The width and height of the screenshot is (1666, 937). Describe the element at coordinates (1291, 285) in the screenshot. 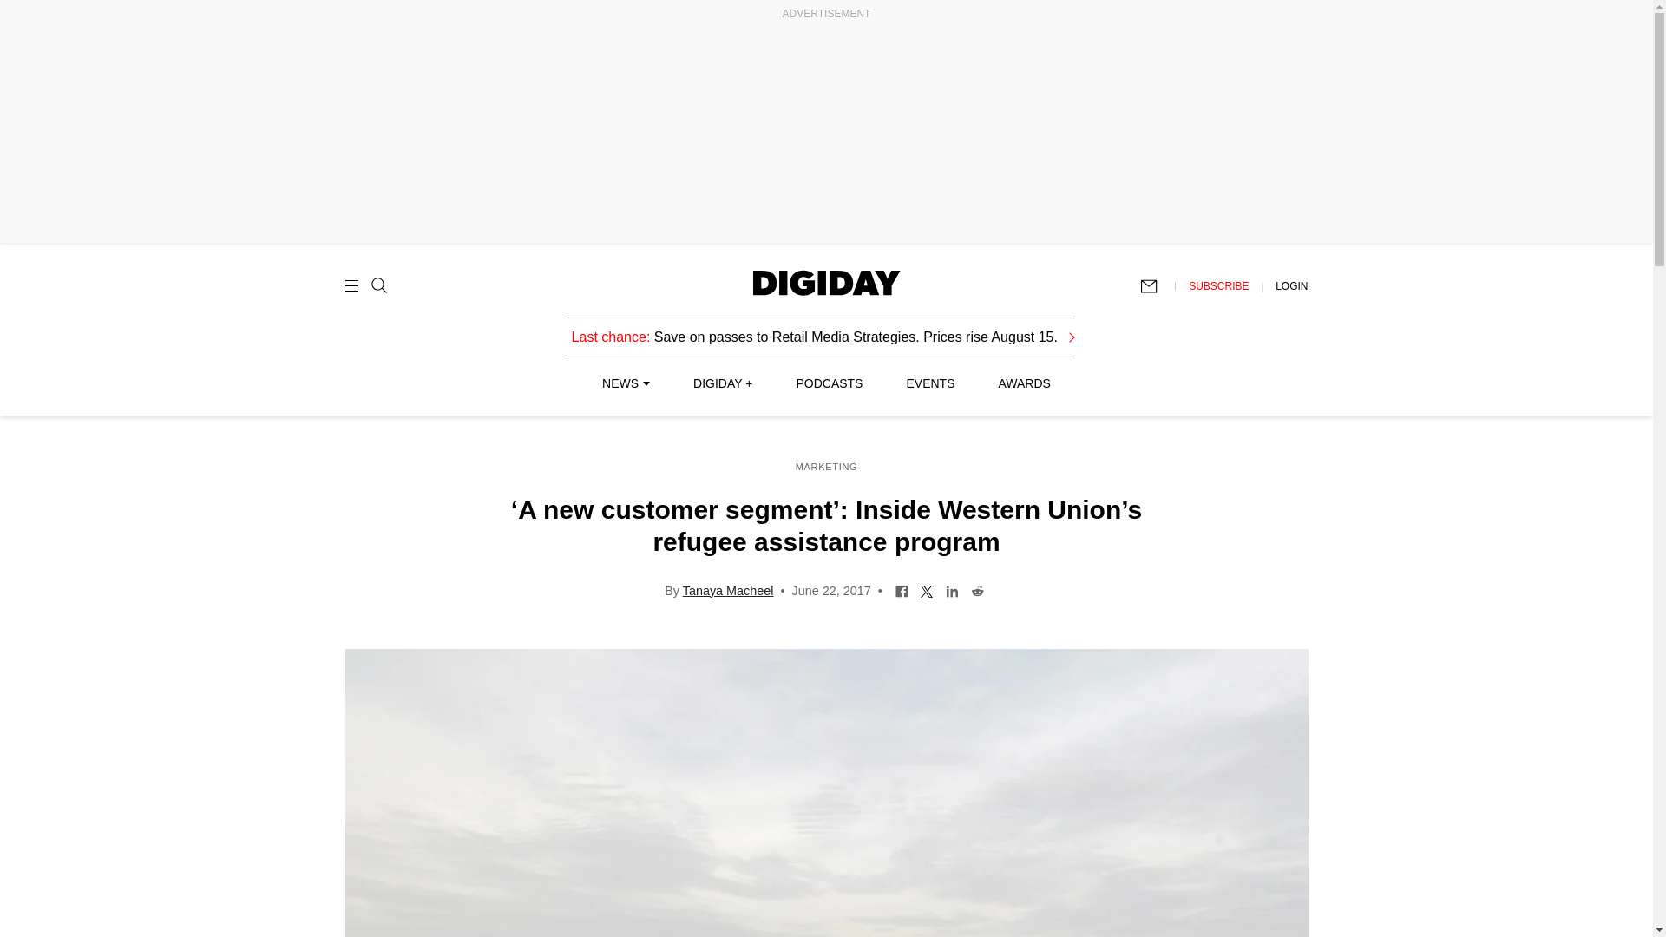

I see `LOGIN` at that location.